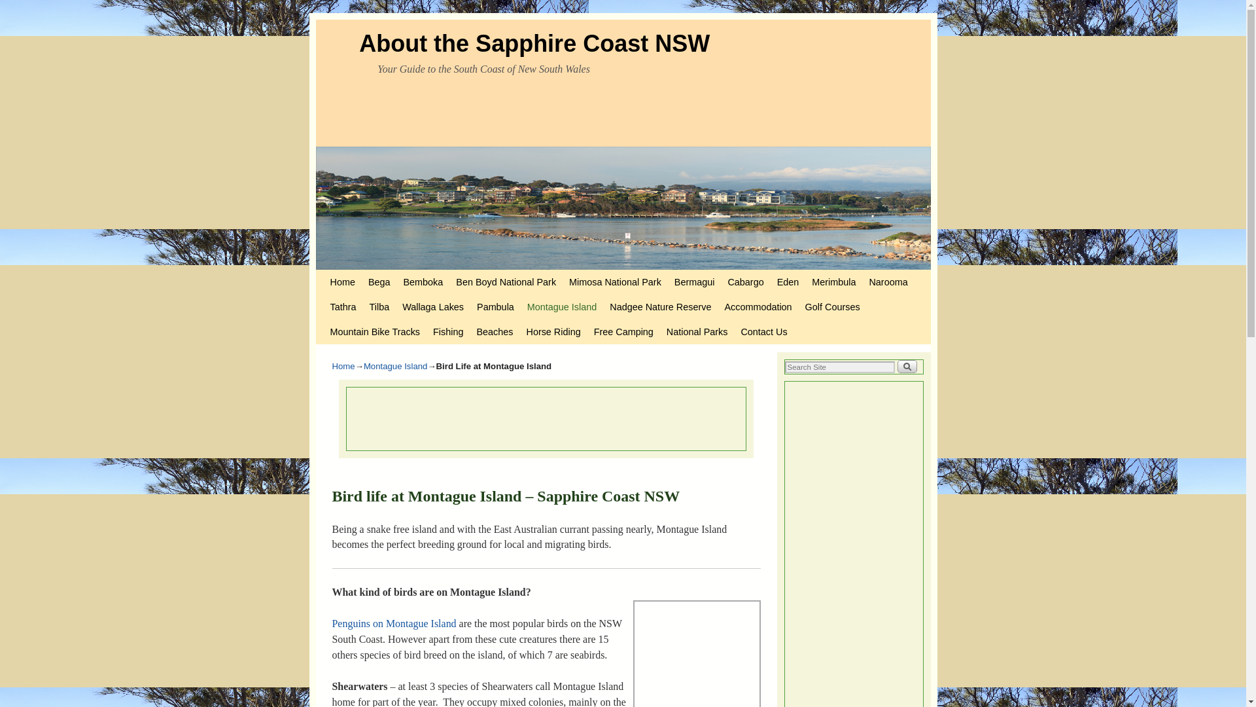 Image resolution: width=1256 pixels, height=707 pixels. I want to click on Mimosa National Park, so click(615, 281).